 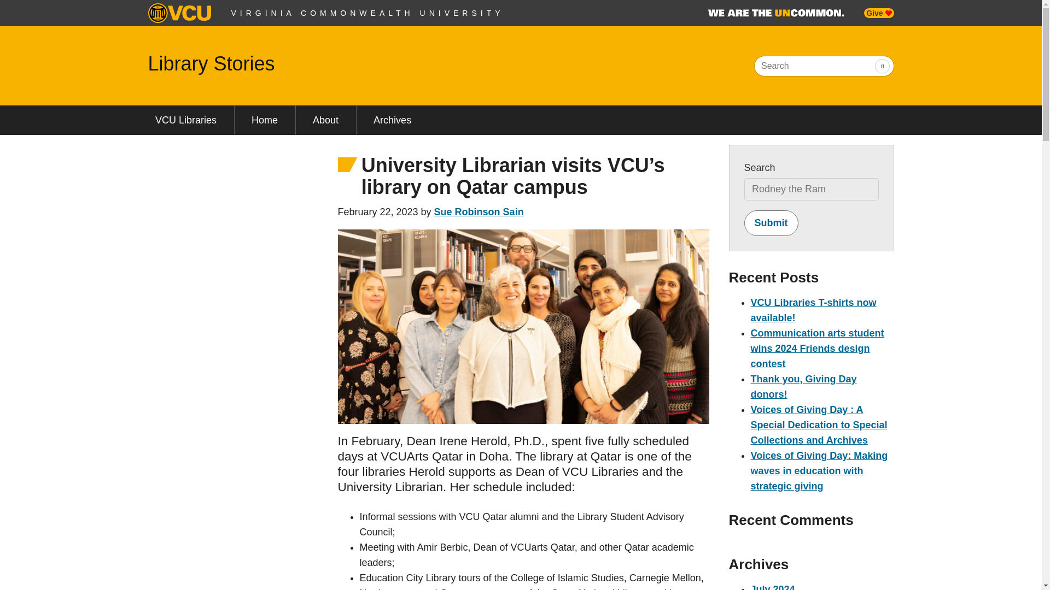 What do you see at coordinates (265, 120) in the screenshot?
I see `Home` at bounding box center [265, 120].